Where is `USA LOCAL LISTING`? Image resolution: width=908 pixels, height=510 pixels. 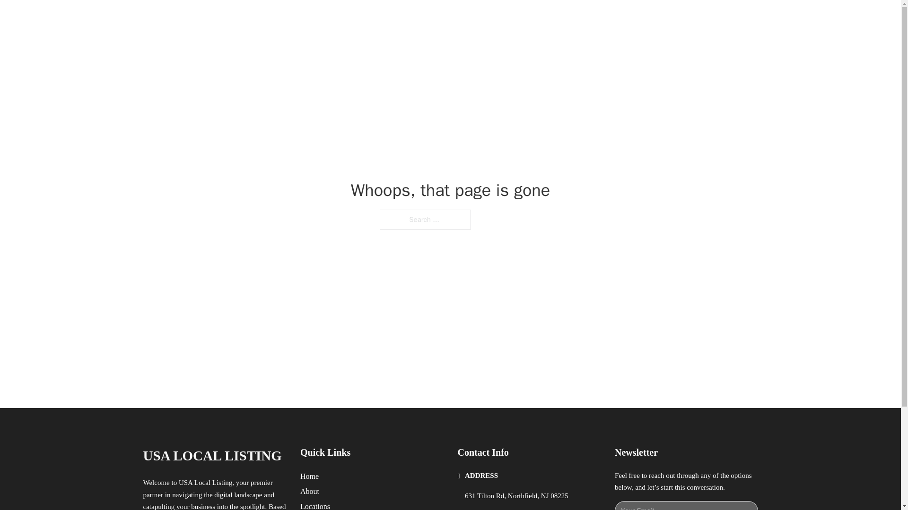
USA LOCAL LISTING is located at coordinates (255, 18).